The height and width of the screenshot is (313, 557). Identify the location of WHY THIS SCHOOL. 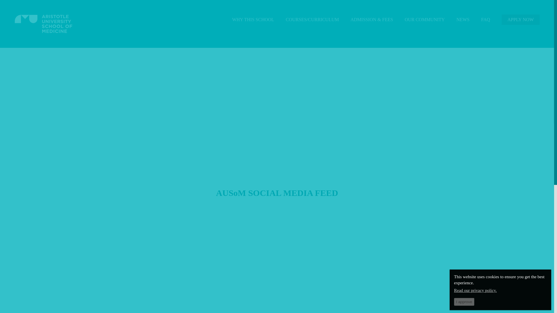
(253, 20).